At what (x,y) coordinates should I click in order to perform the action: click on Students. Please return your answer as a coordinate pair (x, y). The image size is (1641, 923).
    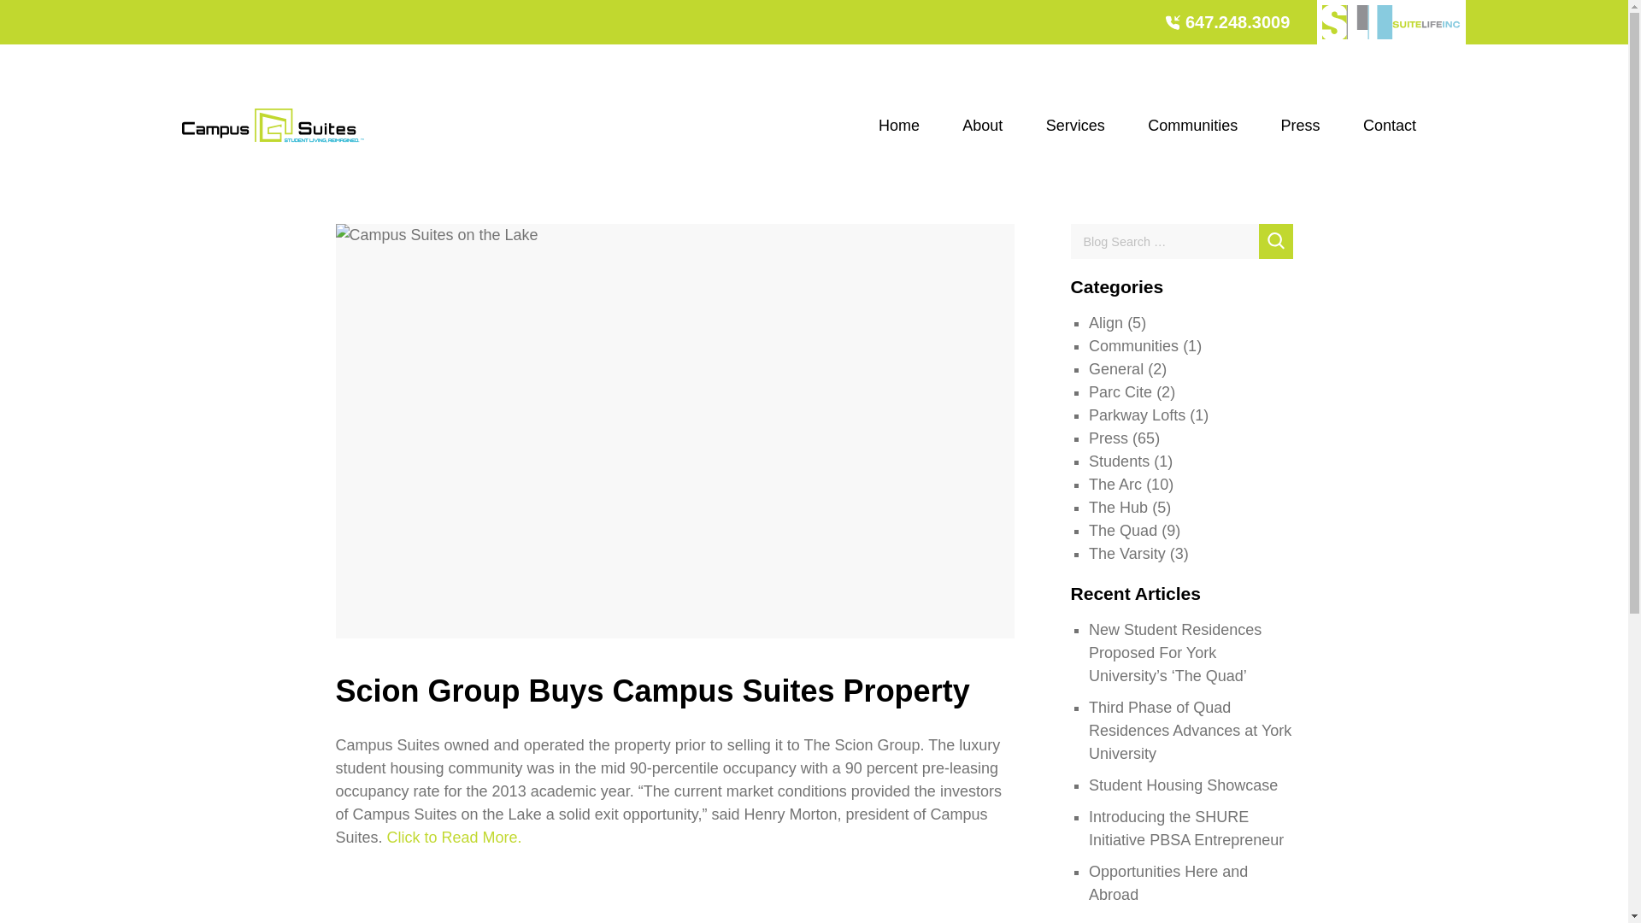
    Looking at the image, I should click on (1120, 461).